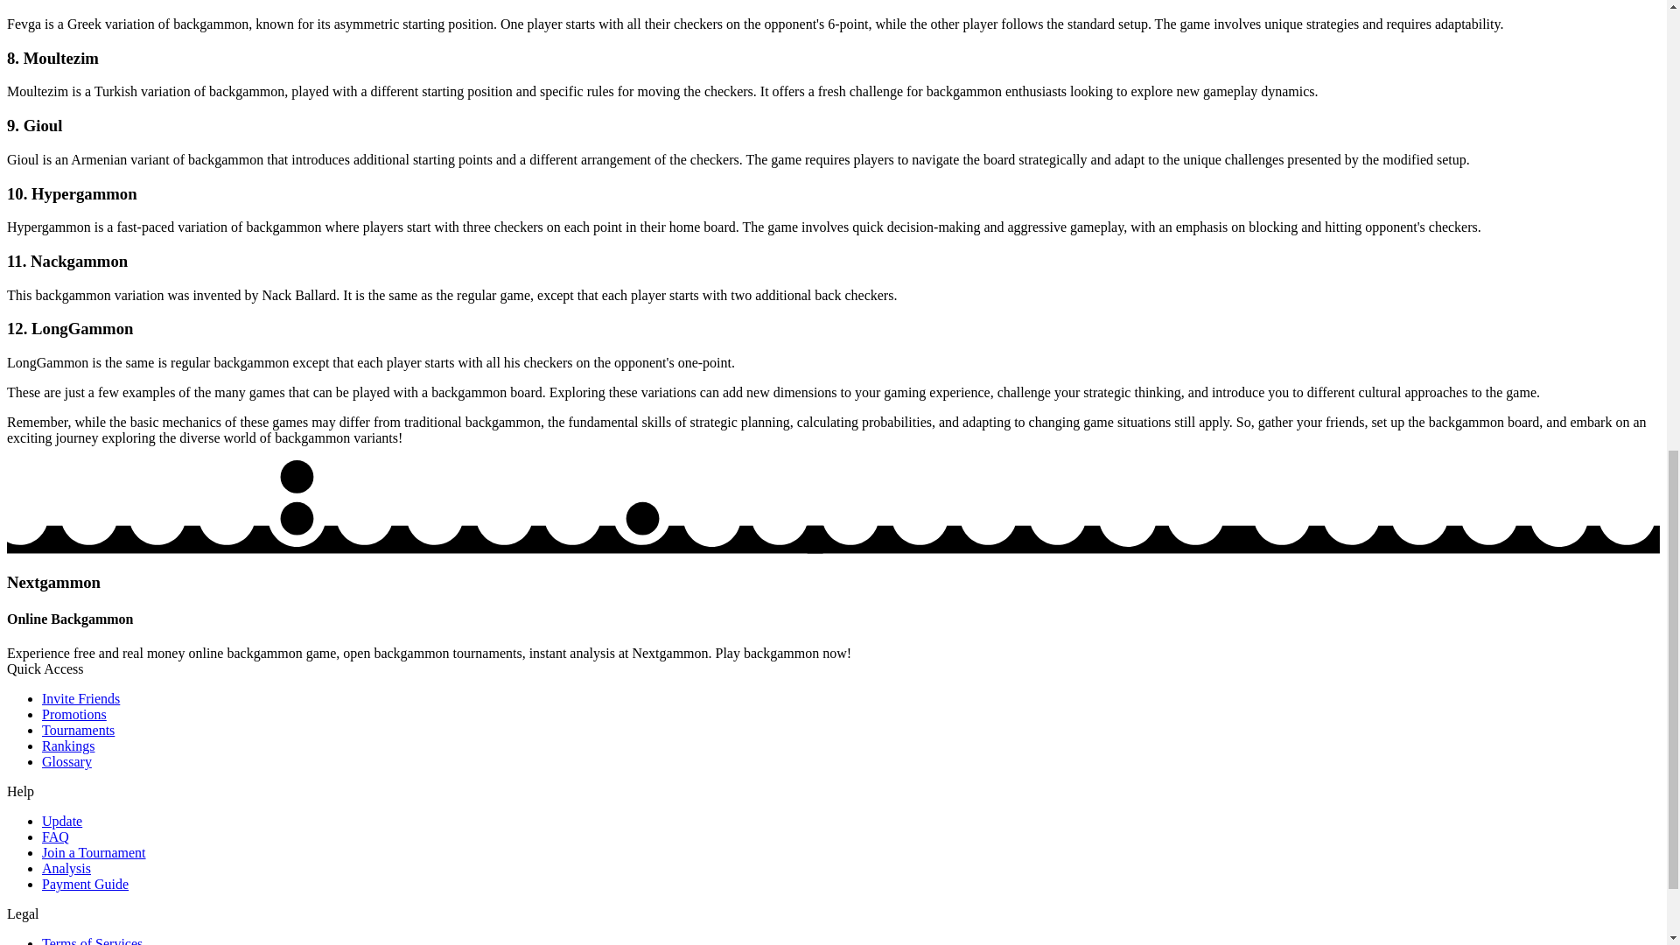 The width and height of the screenshot is (1680, 945). I want to click on Invite Friends, so click(80, 698).